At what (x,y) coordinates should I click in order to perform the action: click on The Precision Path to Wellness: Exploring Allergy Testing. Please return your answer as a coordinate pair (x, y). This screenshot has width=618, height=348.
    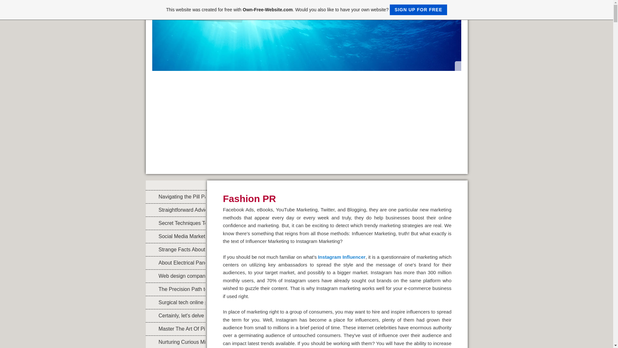
    Looking at the image, I should click on (175, 289).